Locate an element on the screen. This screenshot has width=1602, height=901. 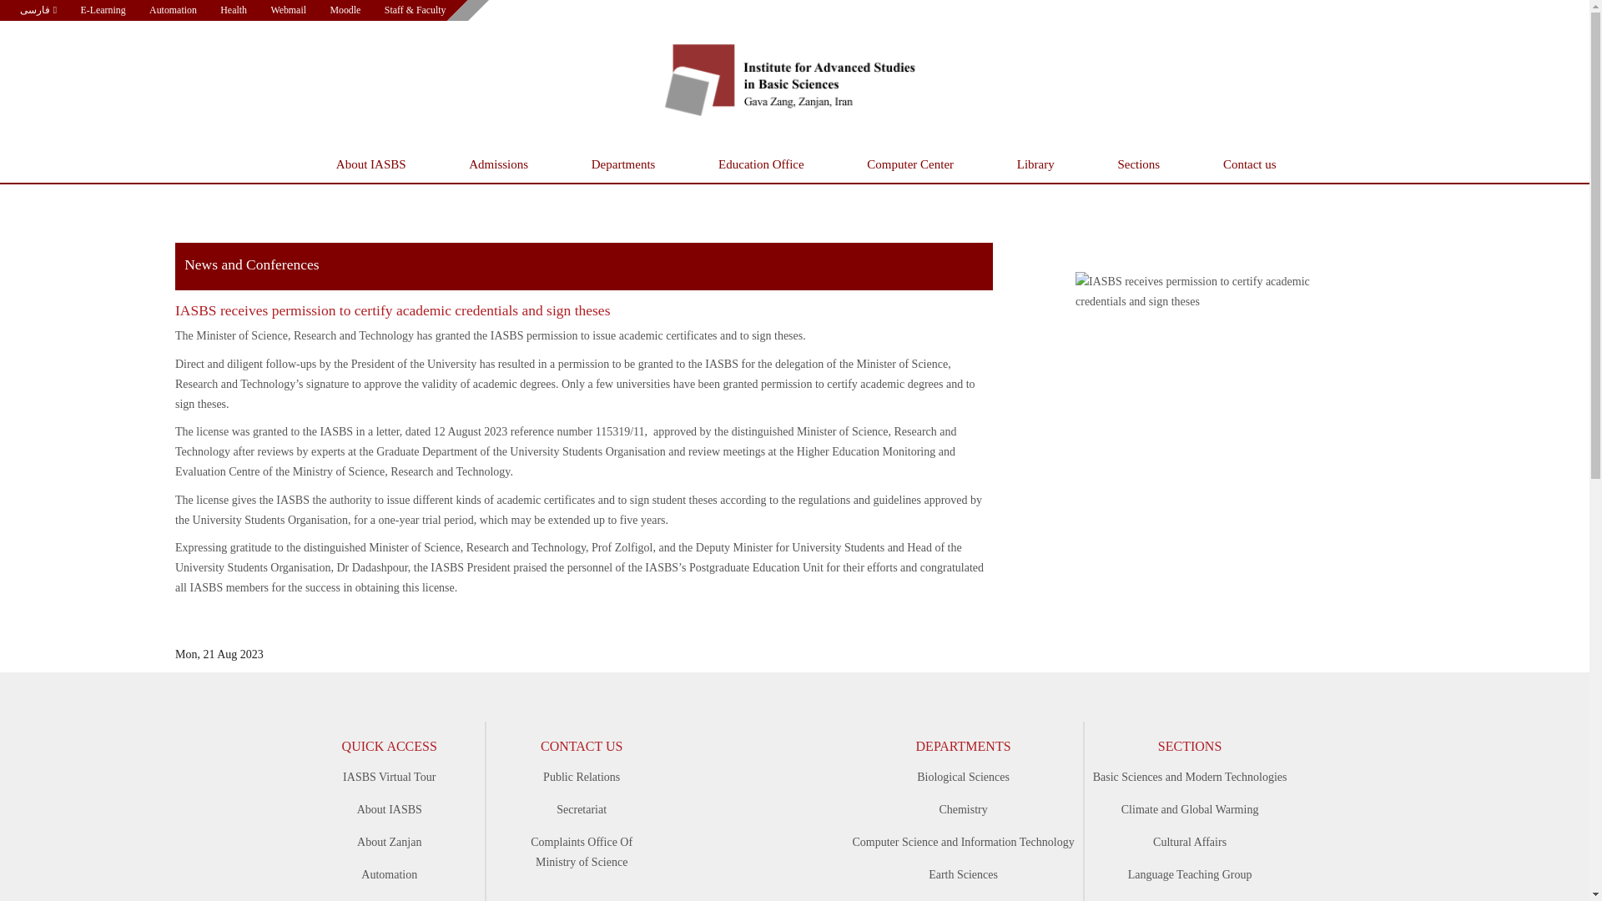
Departments is located at coordinates (622, 164).